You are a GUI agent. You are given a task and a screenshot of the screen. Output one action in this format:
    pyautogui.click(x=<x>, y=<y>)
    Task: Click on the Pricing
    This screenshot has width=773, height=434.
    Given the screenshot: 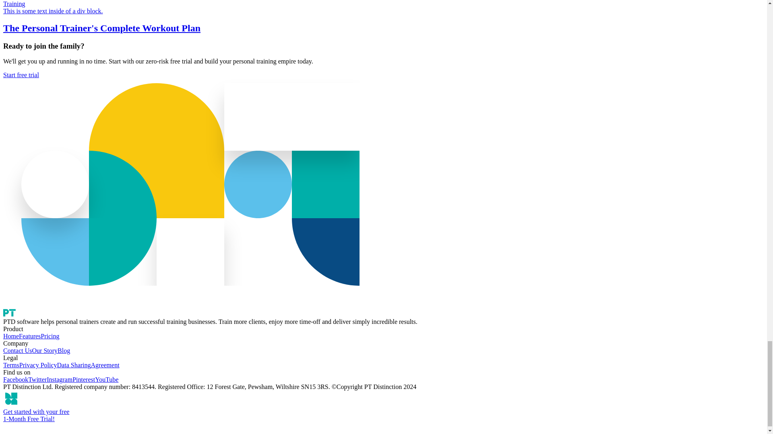 What is the action you would take?
    pyautogui.click(x=50, y=336)
    